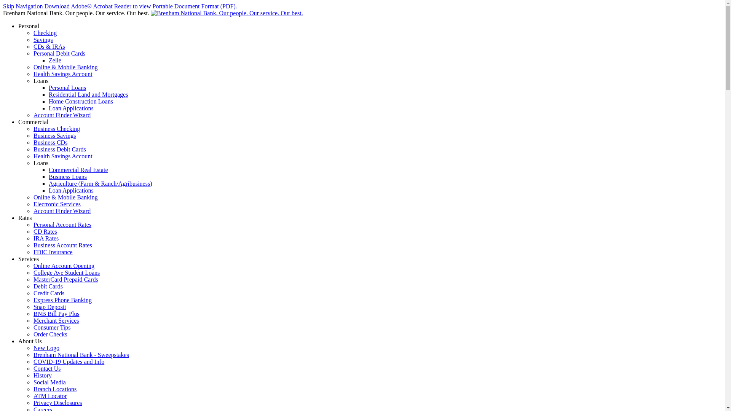 Image resolution: width=731 pixels, height=411 pixels. Describe the element at coordinates (49, 293) in the screenshot. I see `Credit Cards` at that location.